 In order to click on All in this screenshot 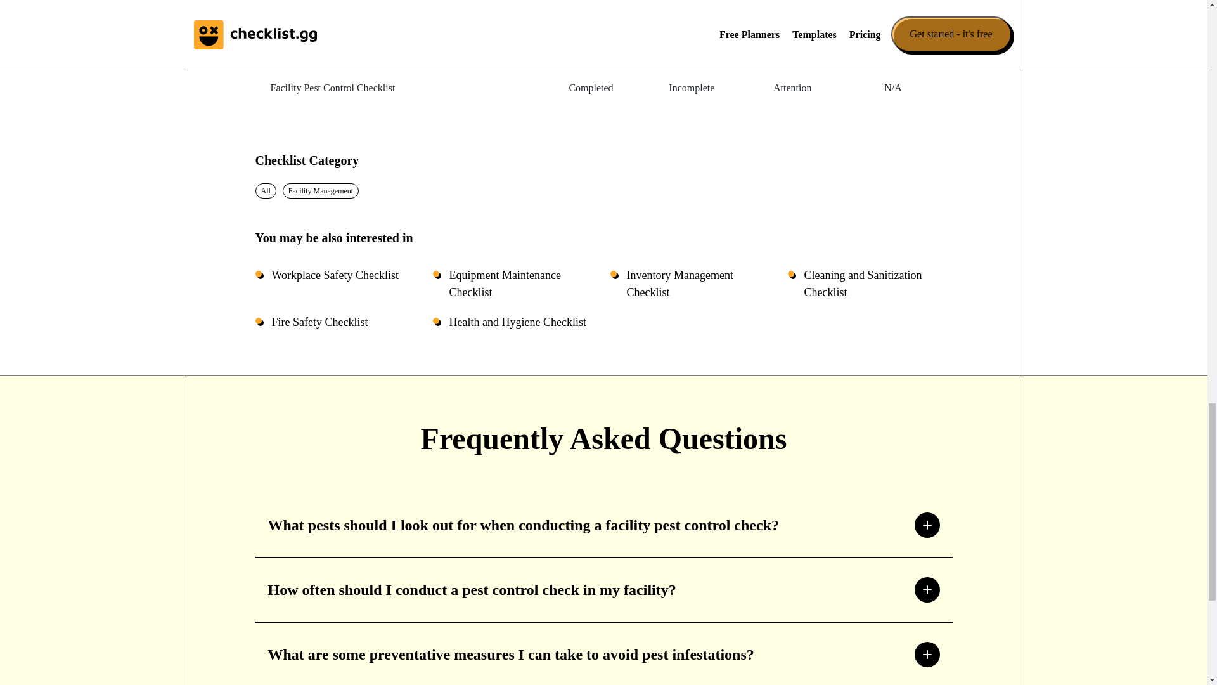, I will do `click(266, 191)`.